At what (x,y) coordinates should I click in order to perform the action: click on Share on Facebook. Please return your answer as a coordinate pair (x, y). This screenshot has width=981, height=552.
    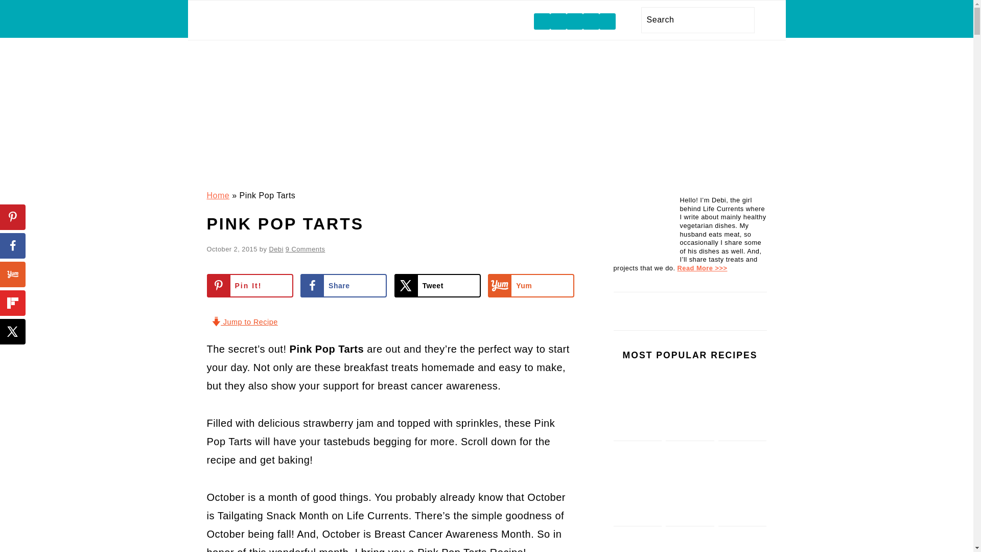
    Looking at the image, I should click on (343, 285).